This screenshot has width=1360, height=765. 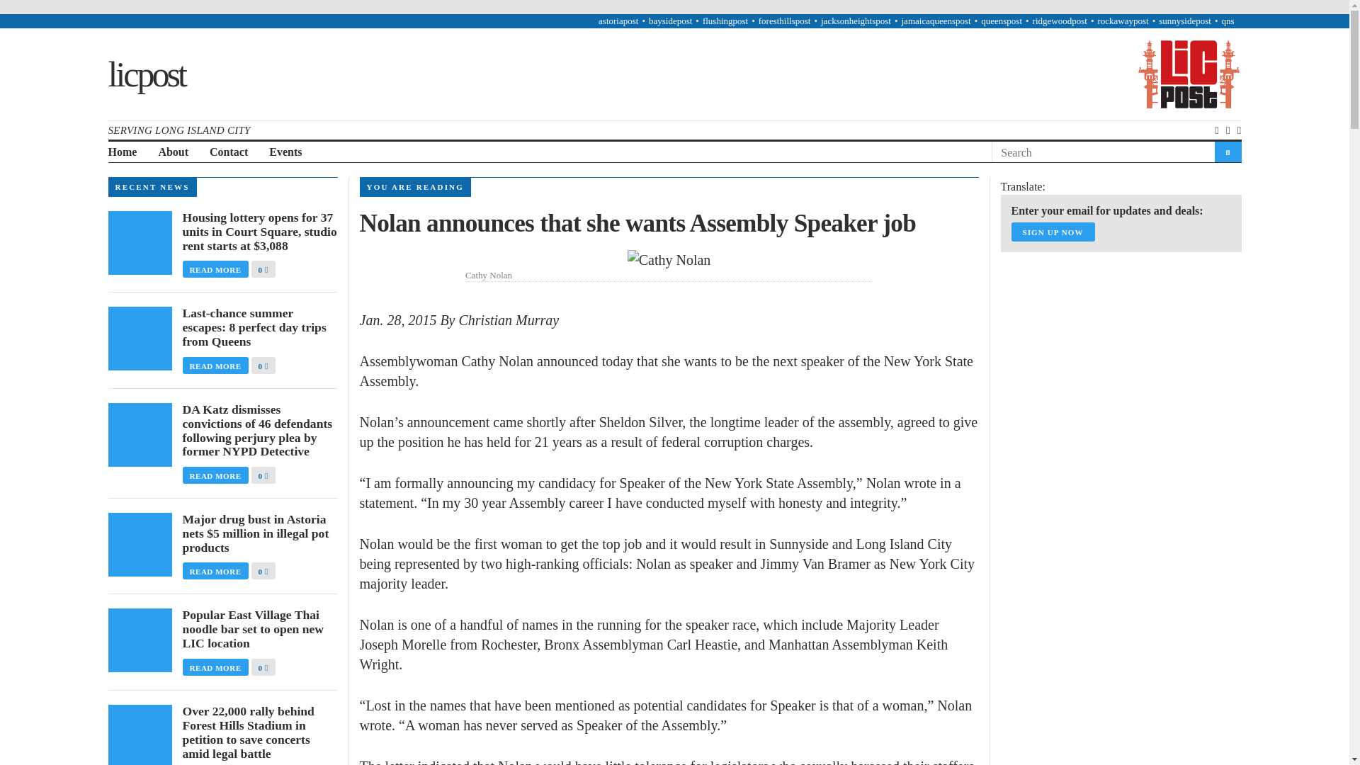 What do you see at coordinates (173, 152) in the screenshot?
I see `About` at bounding box center [173, 152].